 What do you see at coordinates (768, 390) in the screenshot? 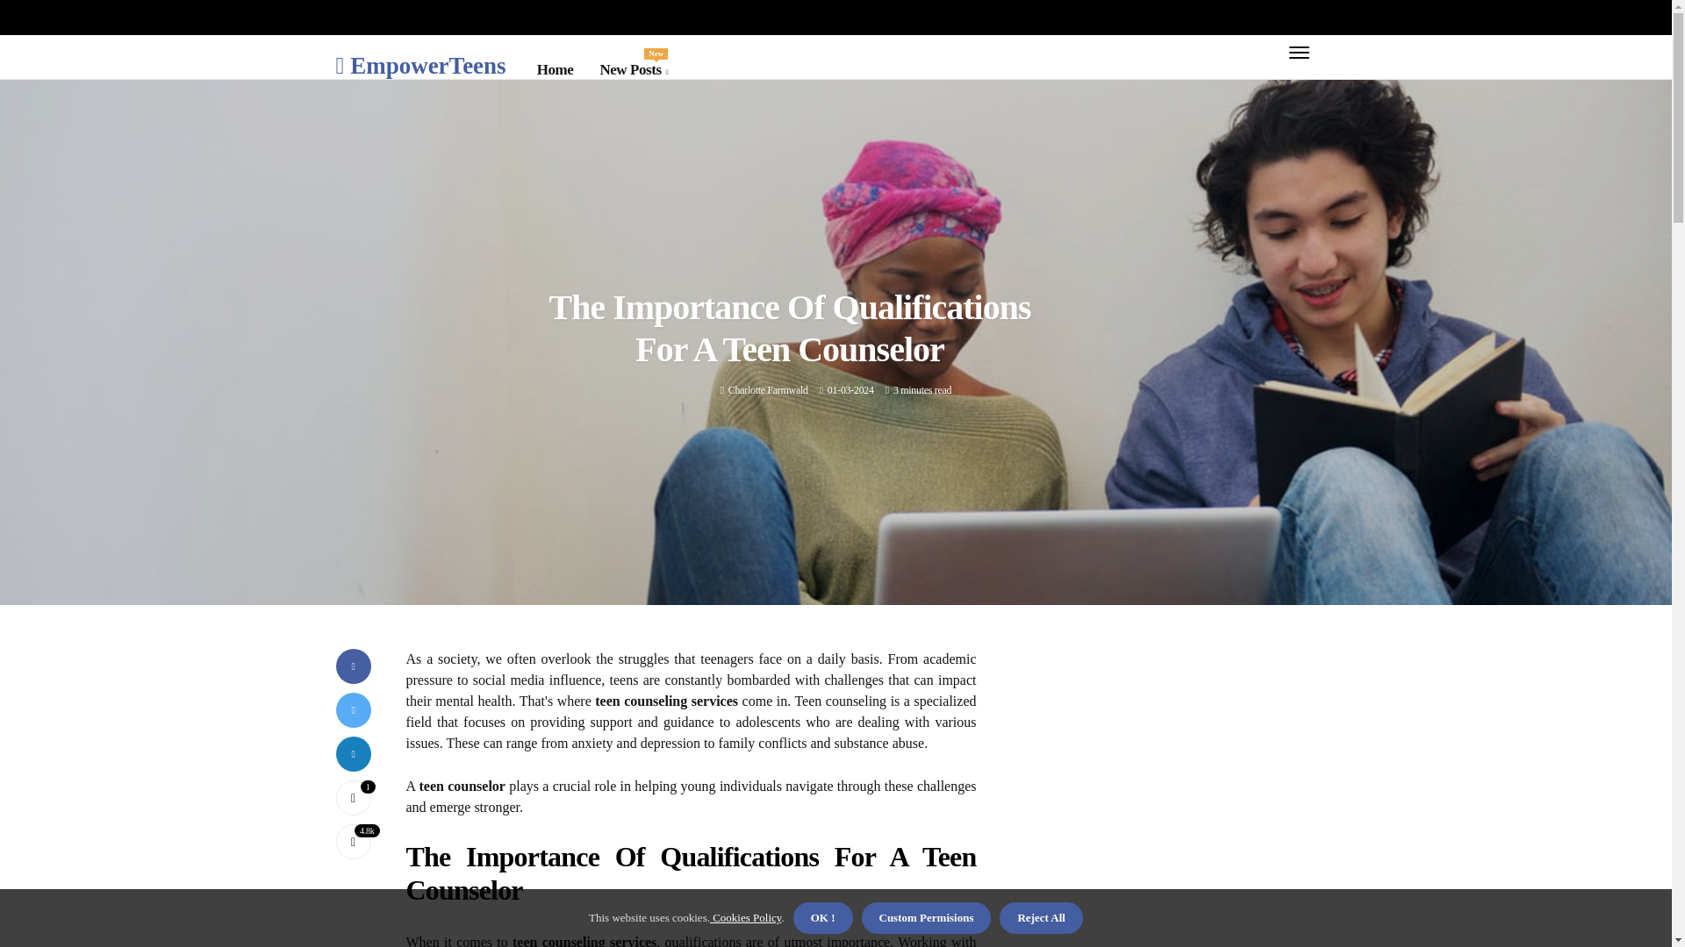
I see `Posts by Charlotte Farmwald` at bounding box center [768, 390].